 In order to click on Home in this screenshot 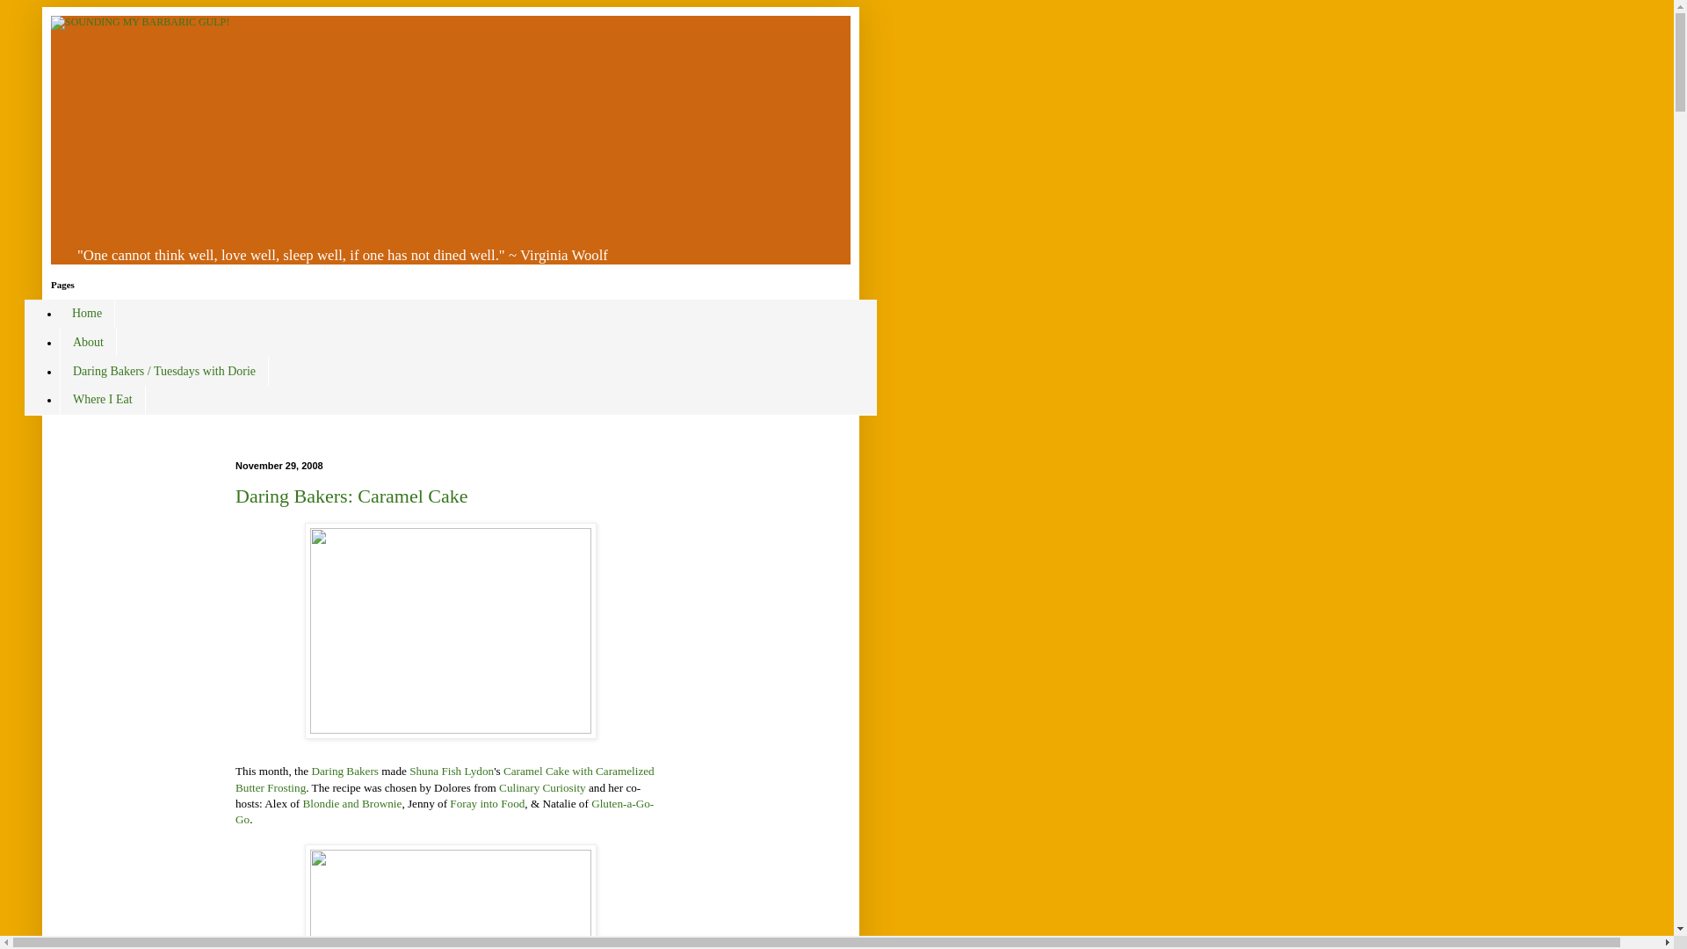, I will do `click(86, 314)`.